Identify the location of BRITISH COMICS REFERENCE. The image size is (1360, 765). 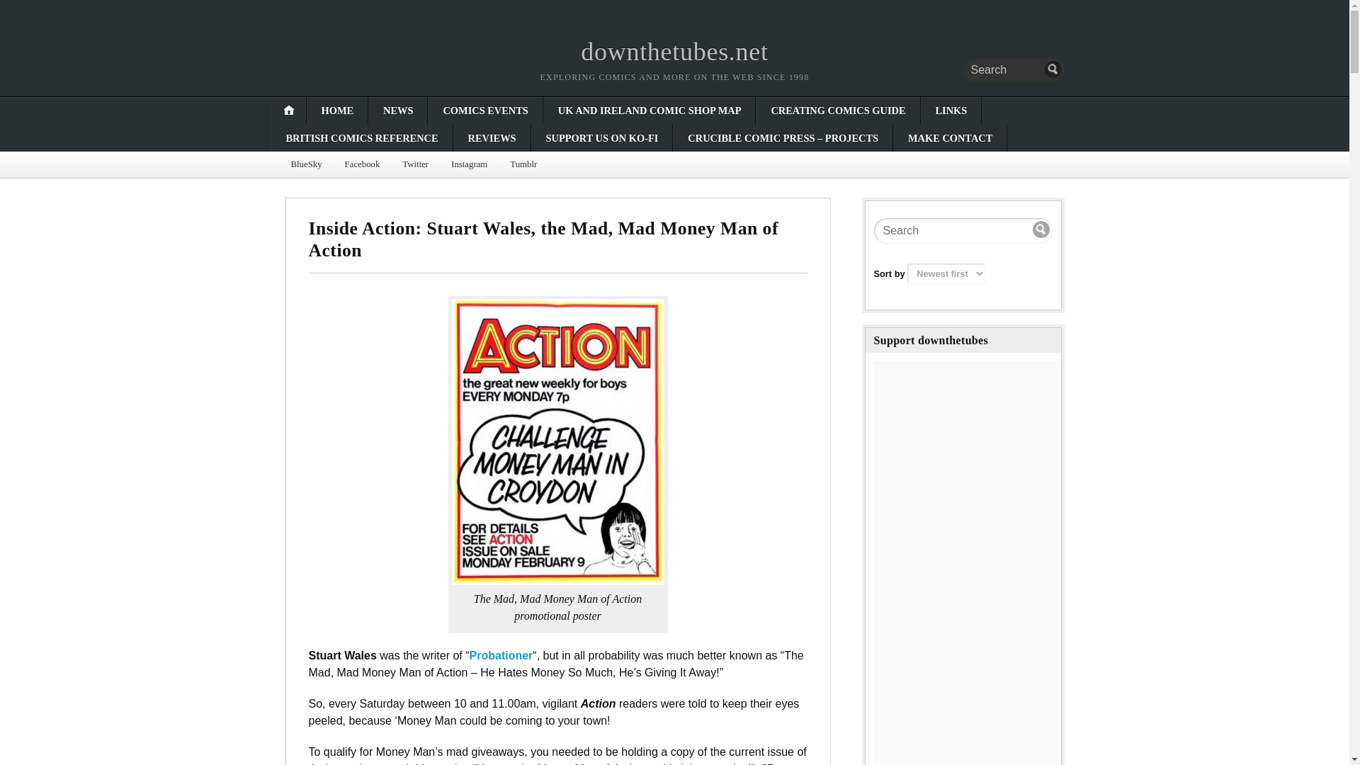
(363, 137).